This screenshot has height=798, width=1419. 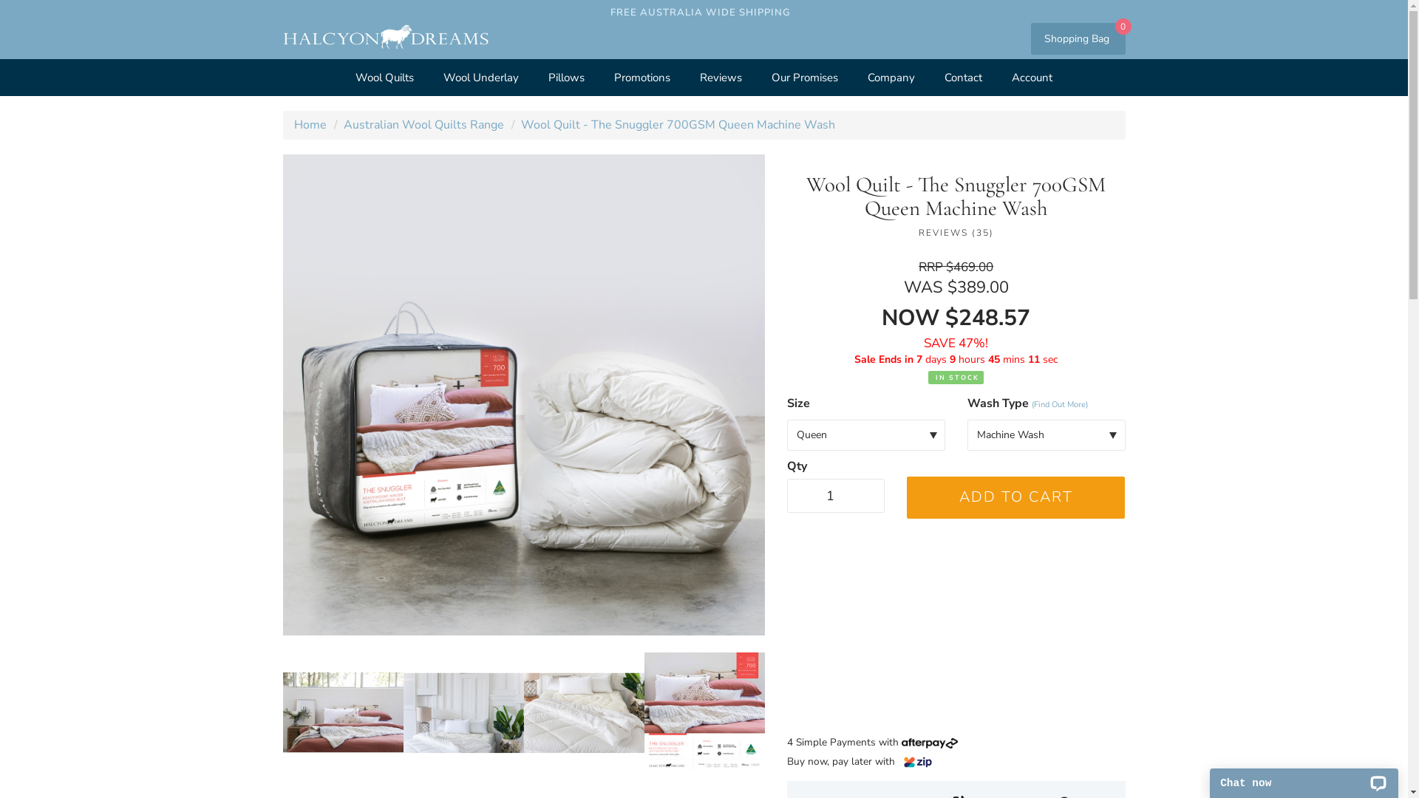 I want to click on Shopping Bag
0, so click(x=1078, y=38).